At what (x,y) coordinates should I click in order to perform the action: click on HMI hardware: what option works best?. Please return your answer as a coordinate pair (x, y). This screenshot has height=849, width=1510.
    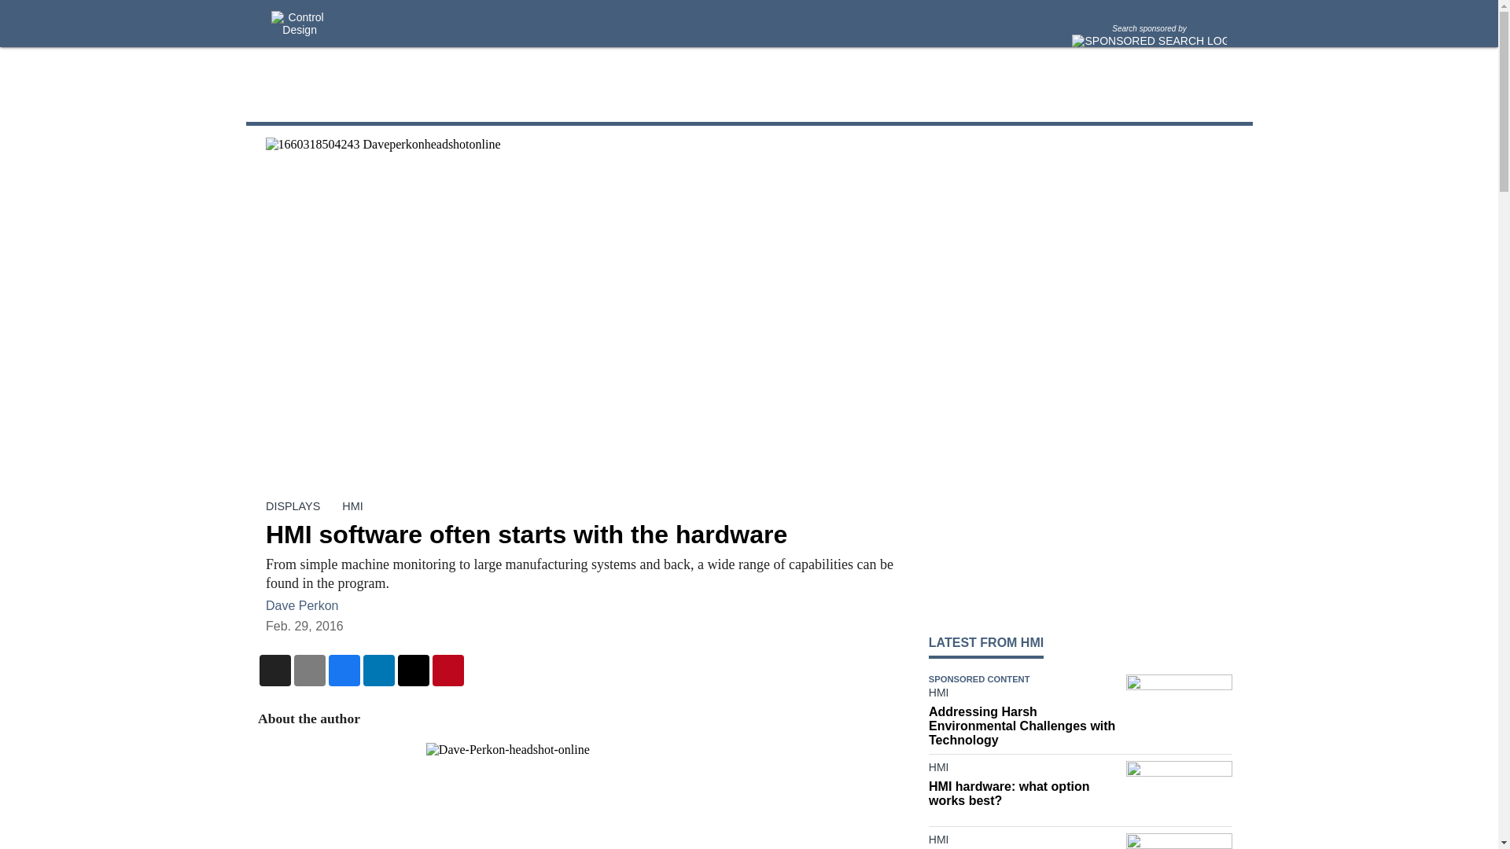
    Looking at the image, I should click on (1023, 794).